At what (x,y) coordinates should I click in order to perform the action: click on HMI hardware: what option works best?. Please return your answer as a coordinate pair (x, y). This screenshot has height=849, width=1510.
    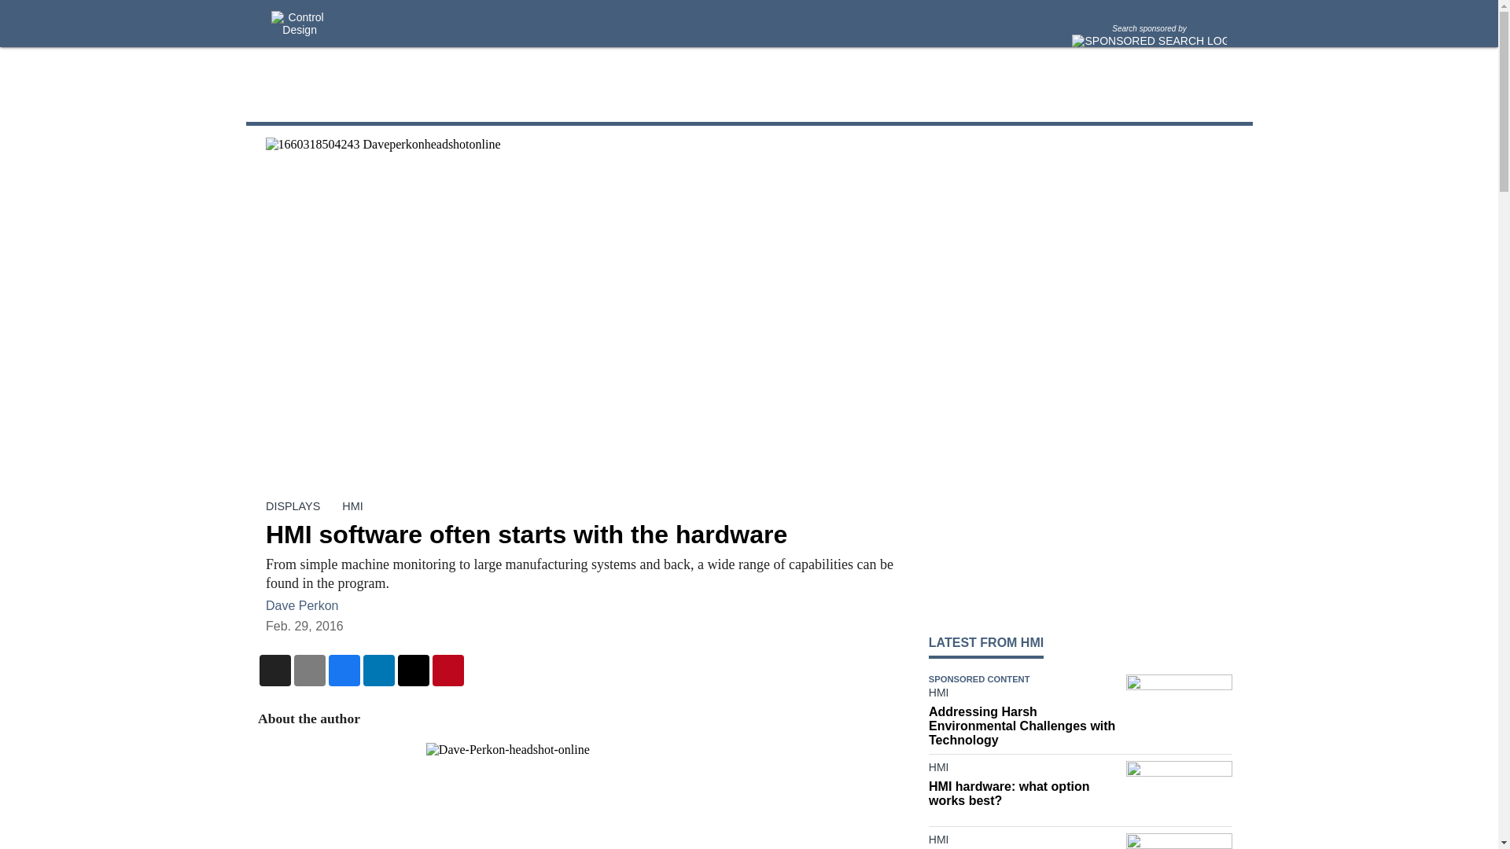
    Looking at the image, I should click on (1023, 794).